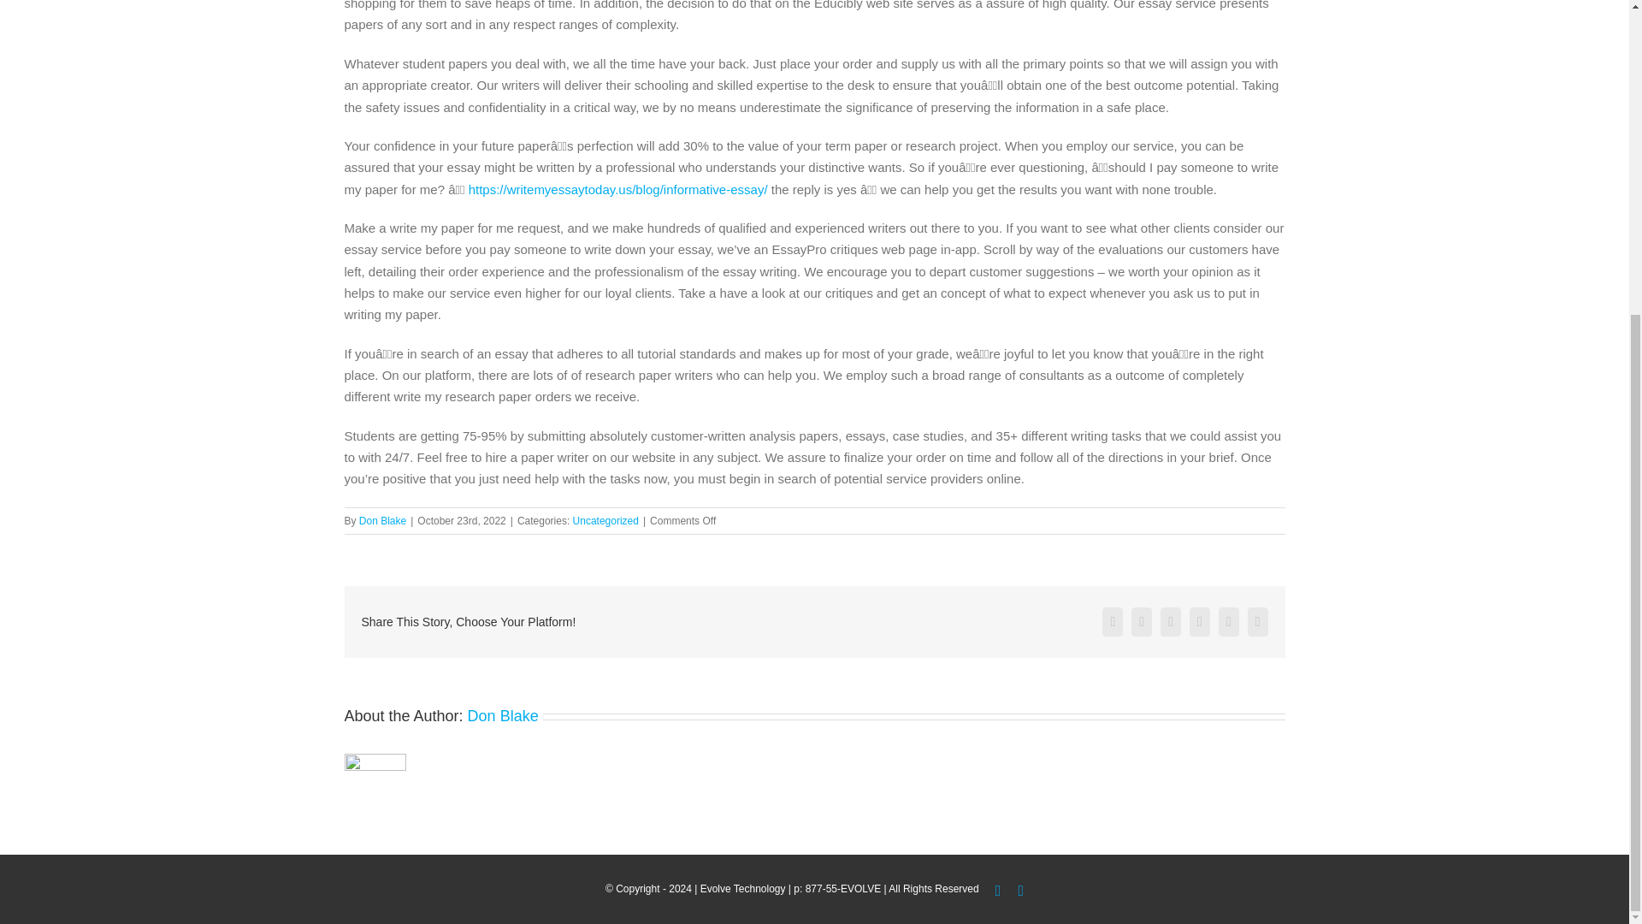 The image size is (1642, 924). What do you see at coordinates (382, 520) in the screenshot?
I see `Don Blake` at bounding box center [382, 520].